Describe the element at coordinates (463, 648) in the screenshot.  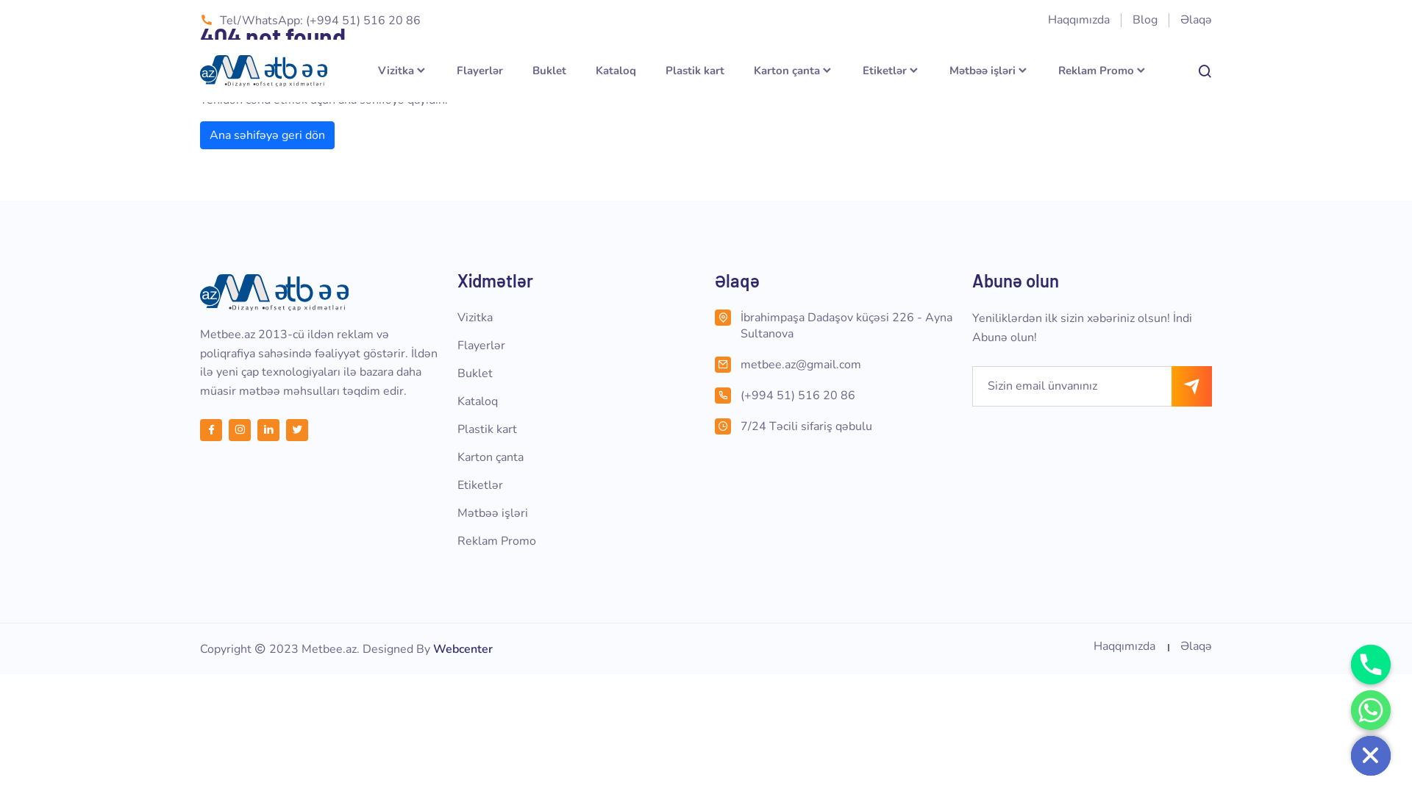
I see `Webcenter` at that location.